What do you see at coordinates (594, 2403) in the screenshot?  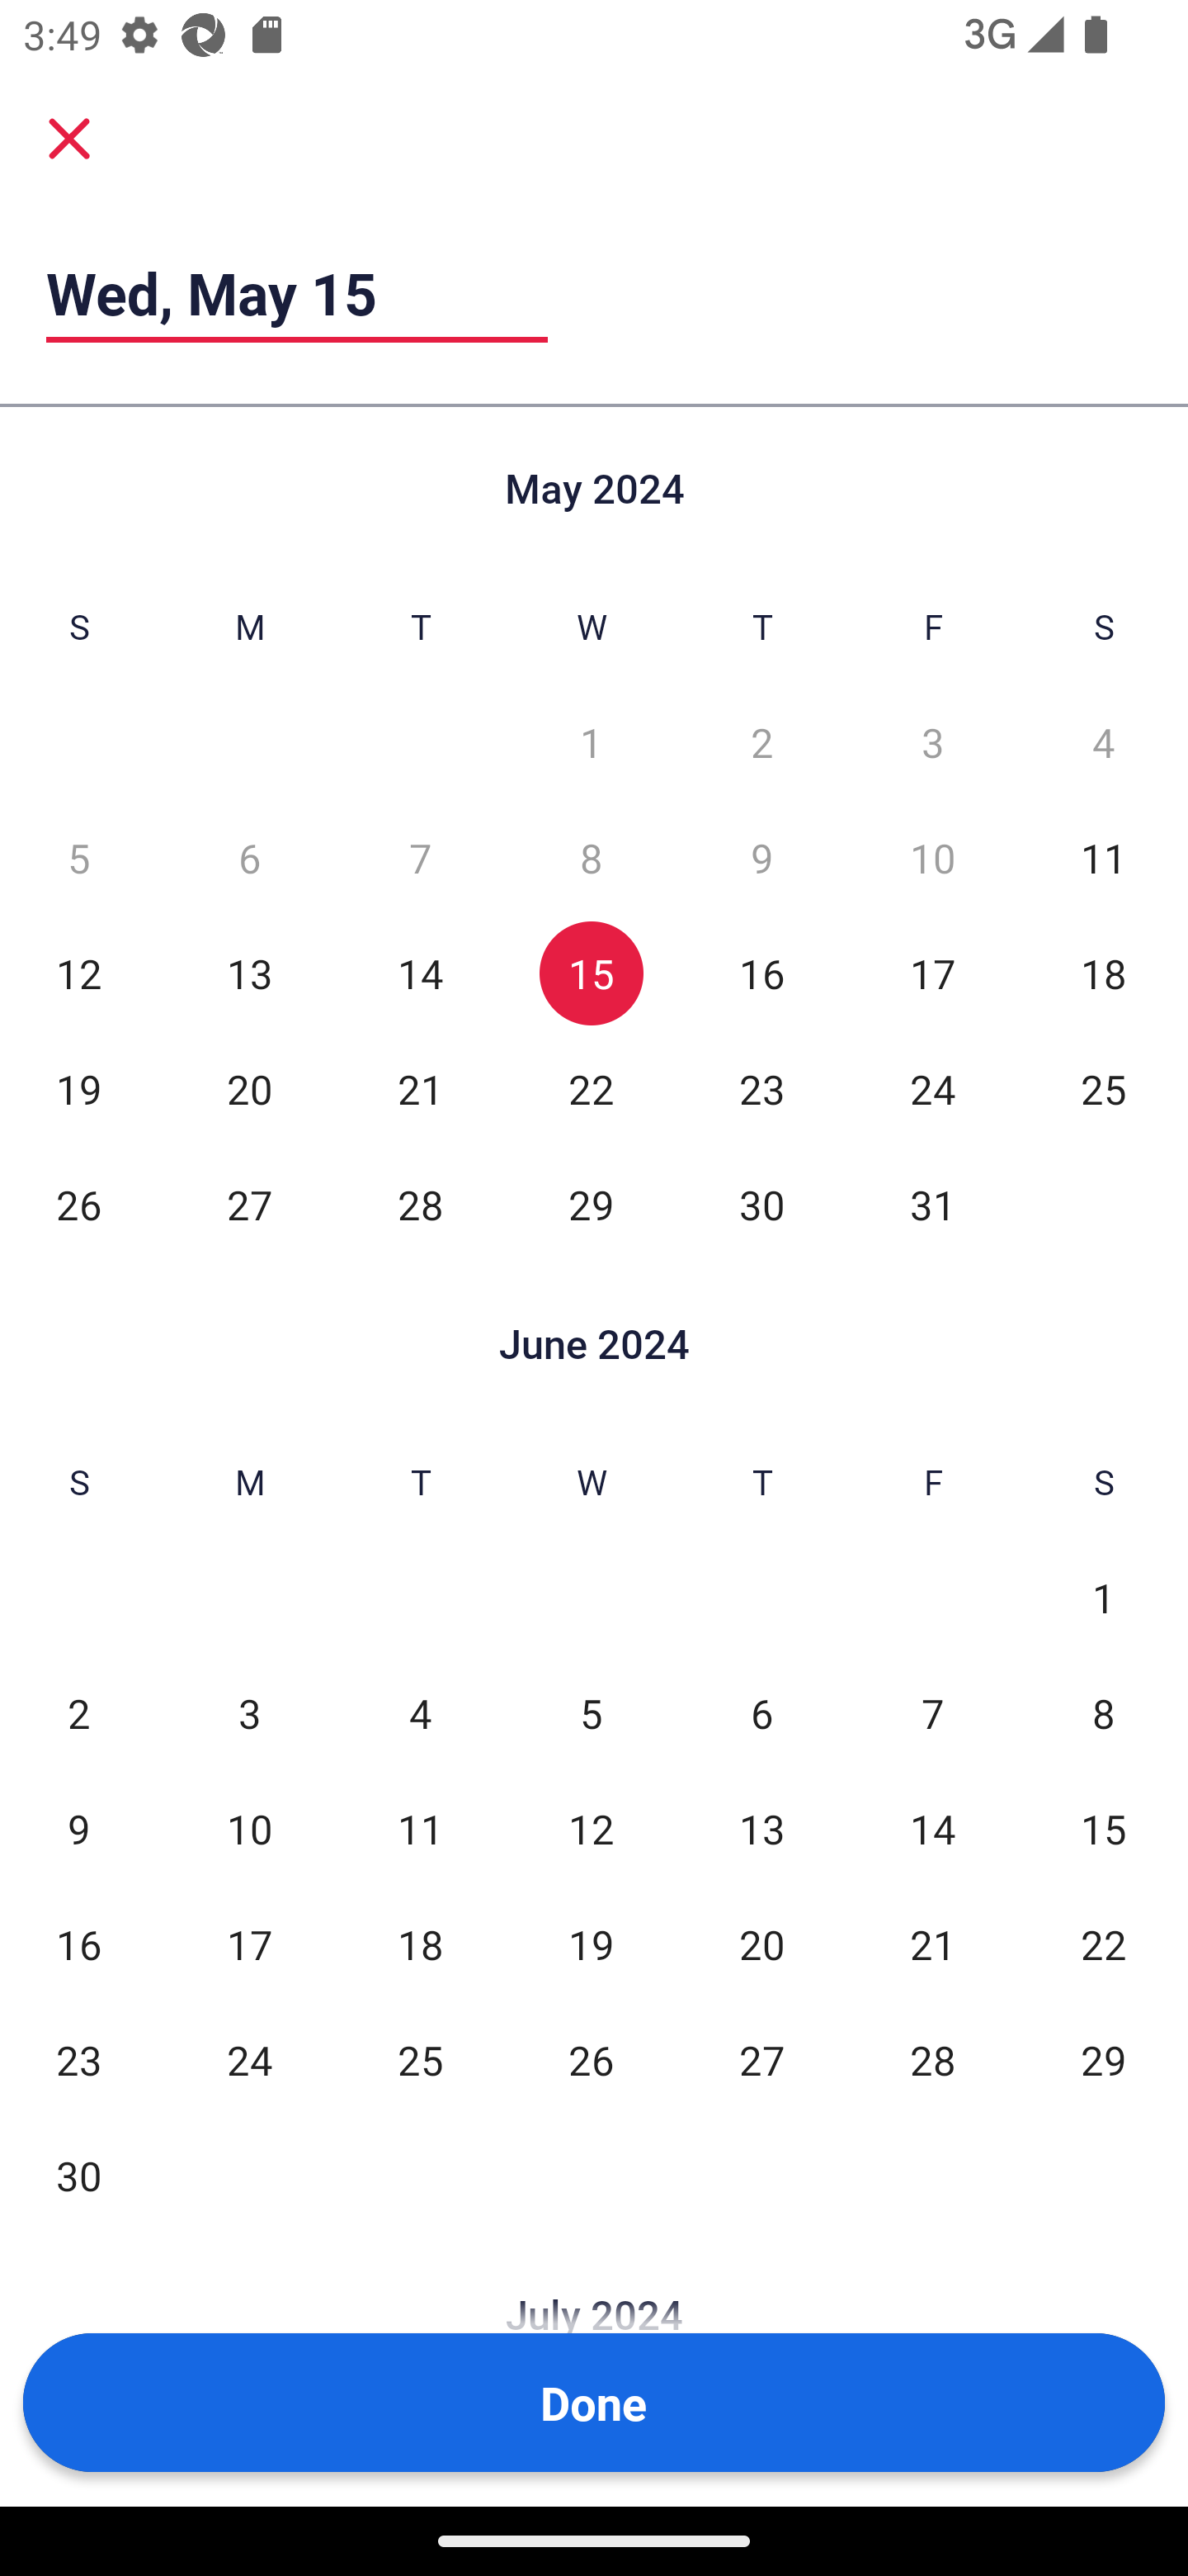 I see `Done Button Done` at bounding box center [594, 2403].